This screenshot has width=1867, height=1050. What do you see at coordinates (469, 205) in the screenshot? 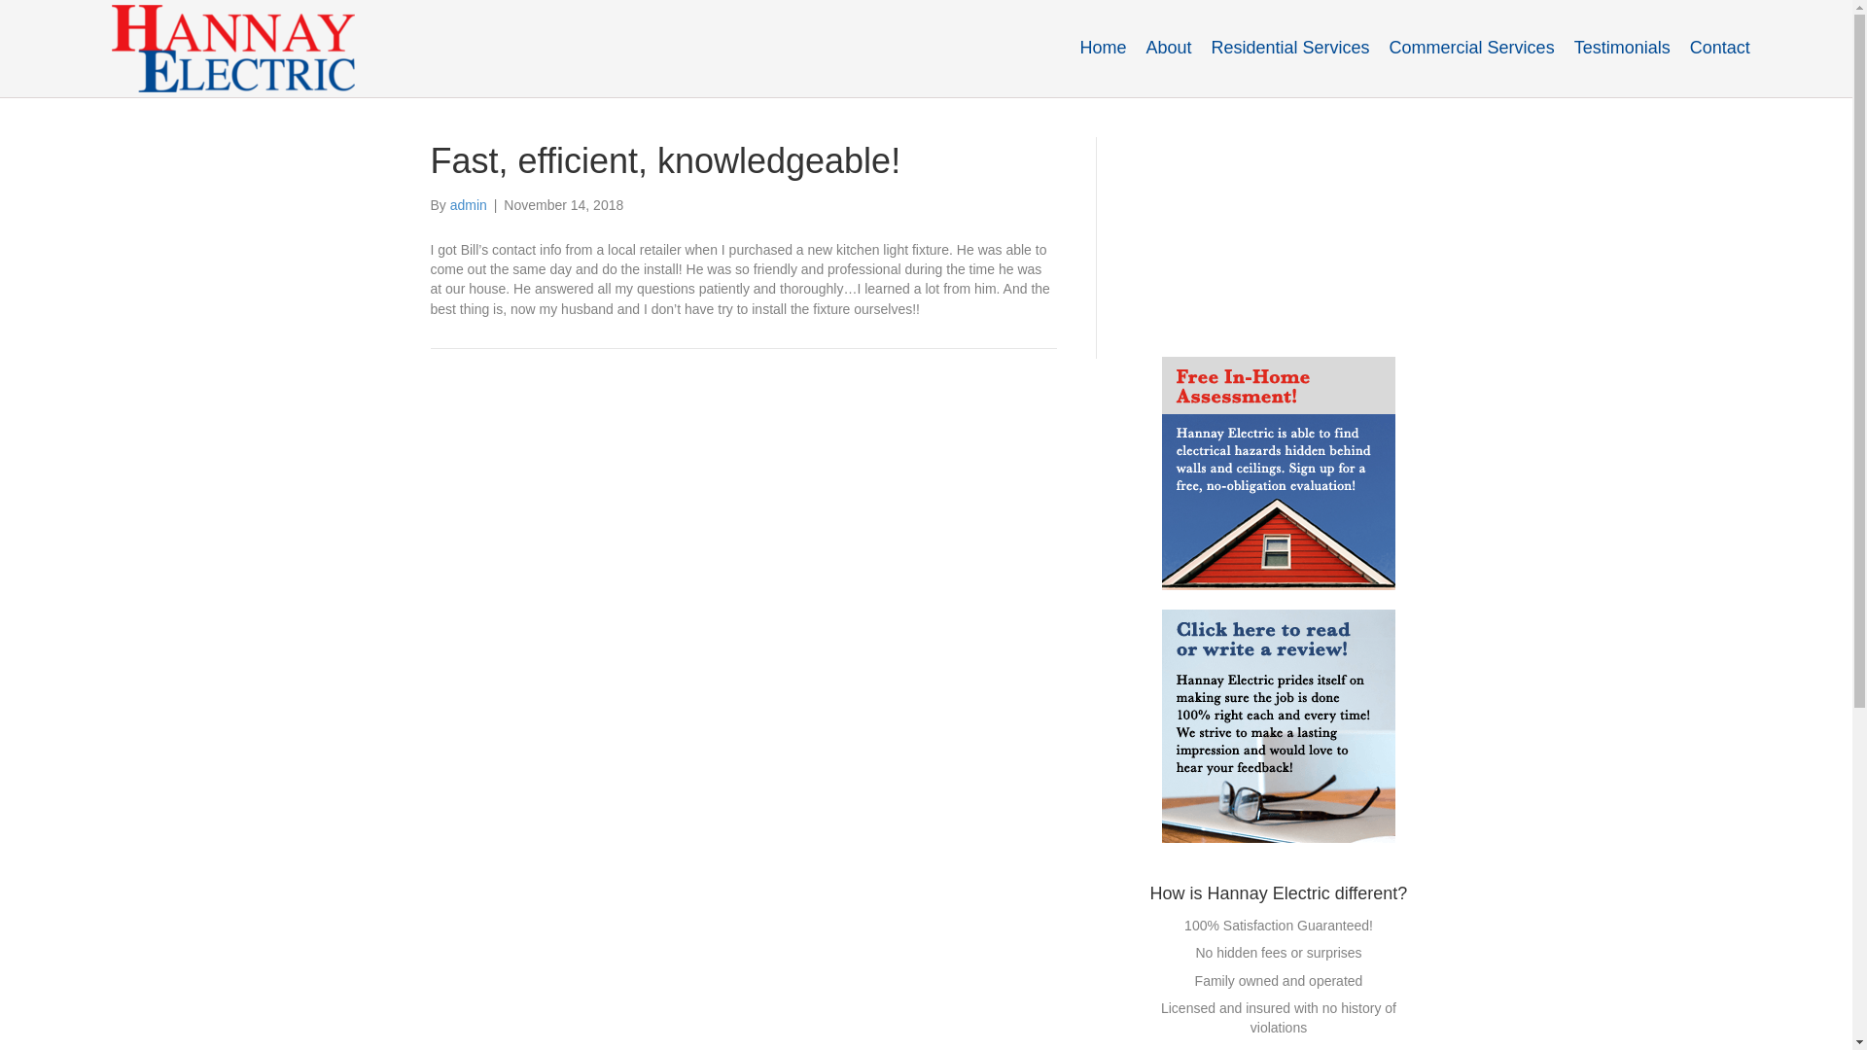
I see `admin` at bounding box center [469, 205].